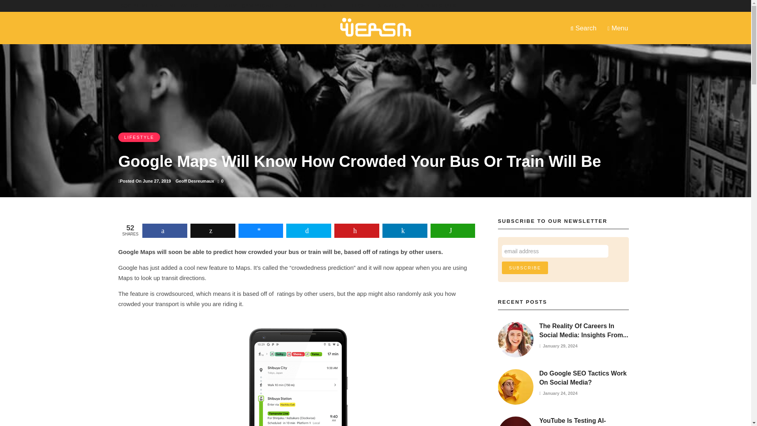  What do you see at coordinates (583, 28) in the screenshot?
I see `Search` at bounding box center [583, 28].